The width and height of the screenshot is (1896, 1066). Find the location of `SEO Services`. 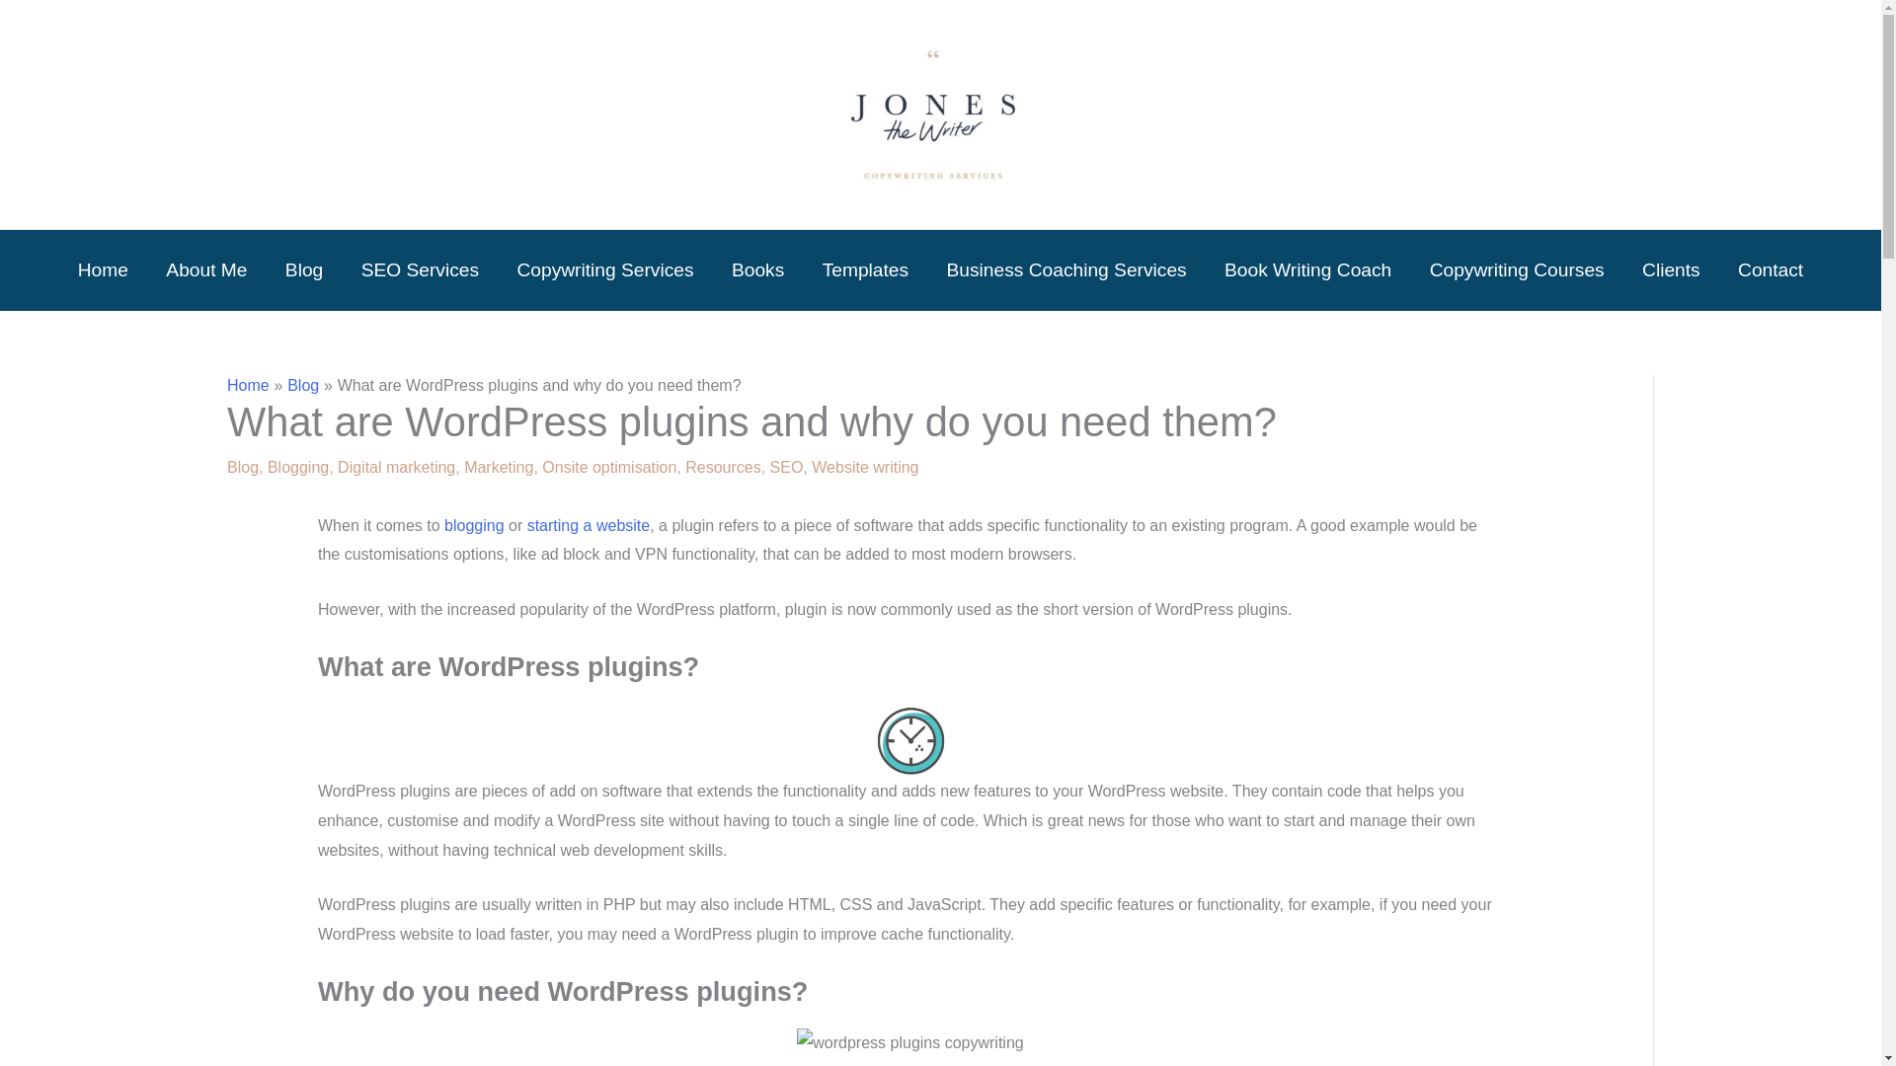

SEO Services is located at coordinates (419, 270).